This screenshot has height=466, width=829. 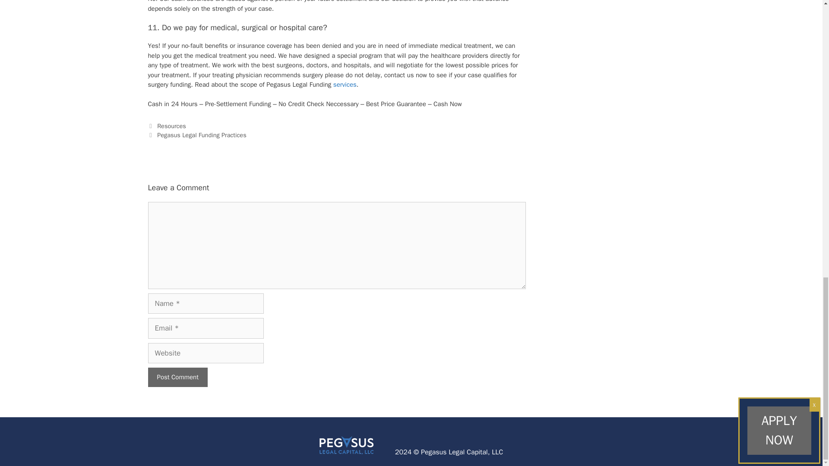 What do you see at coordinates (167, 126) in the screenshot?
I see `Previous` at bounding box center [167, 126].